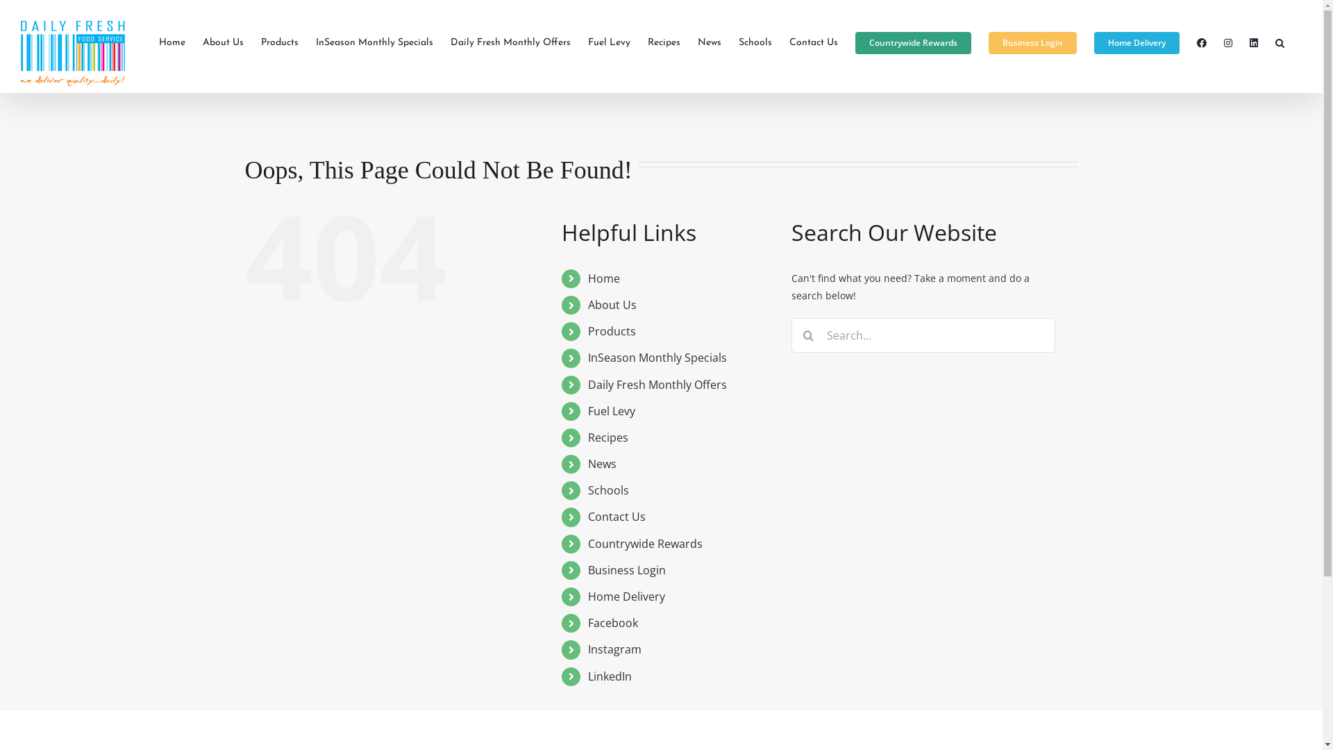  I want to click on Home Delivery, so click(1137, 43).